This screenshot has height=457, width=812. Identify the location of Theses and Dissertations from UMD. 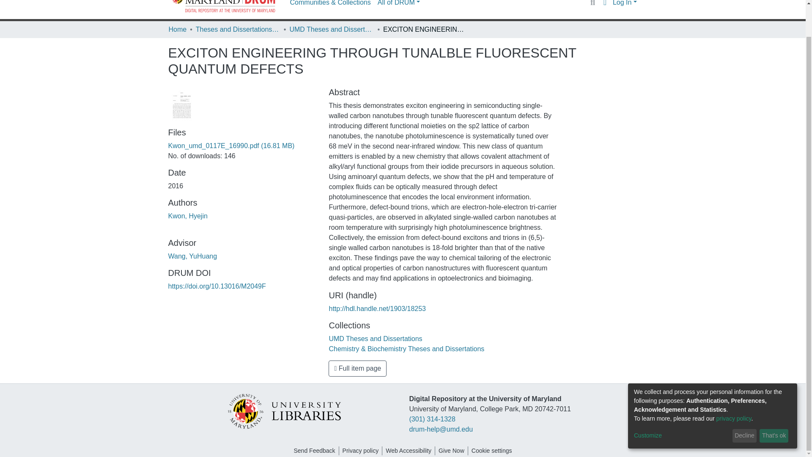
(238, 30).